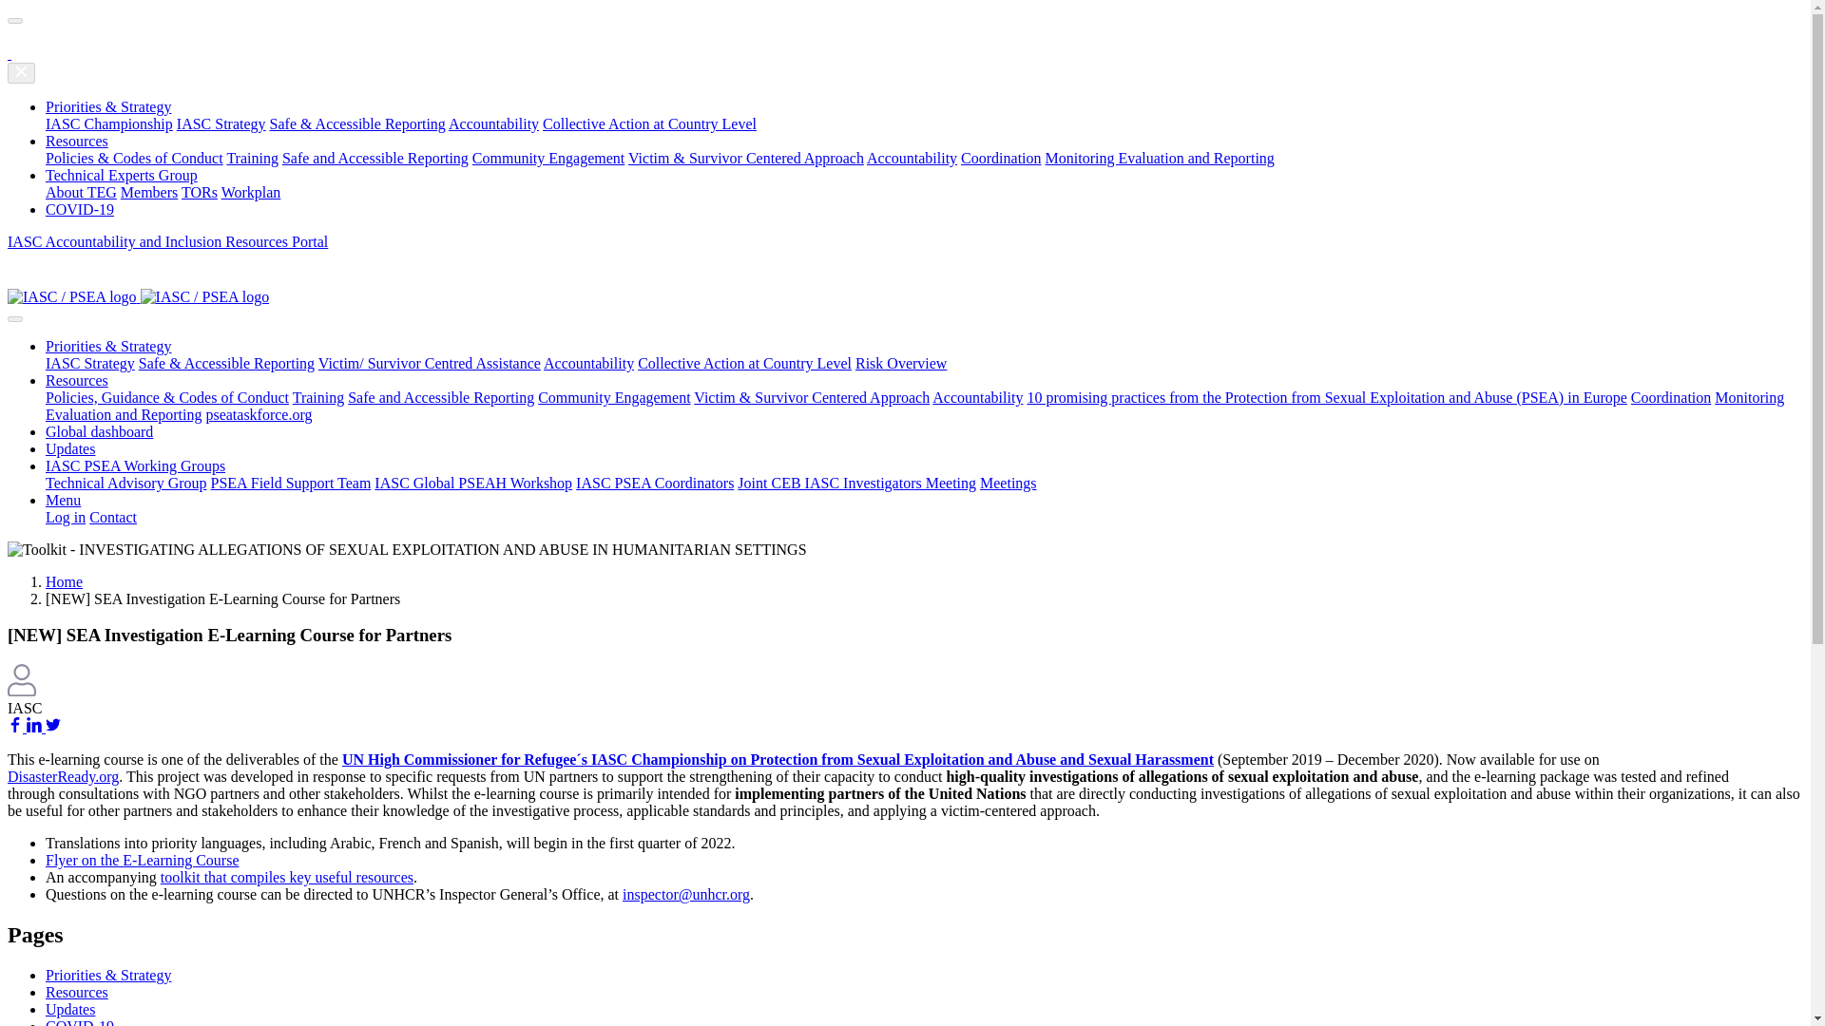 This screenshot has width=1825, height=1026. I want to click on Accountability, so click(588, 363).